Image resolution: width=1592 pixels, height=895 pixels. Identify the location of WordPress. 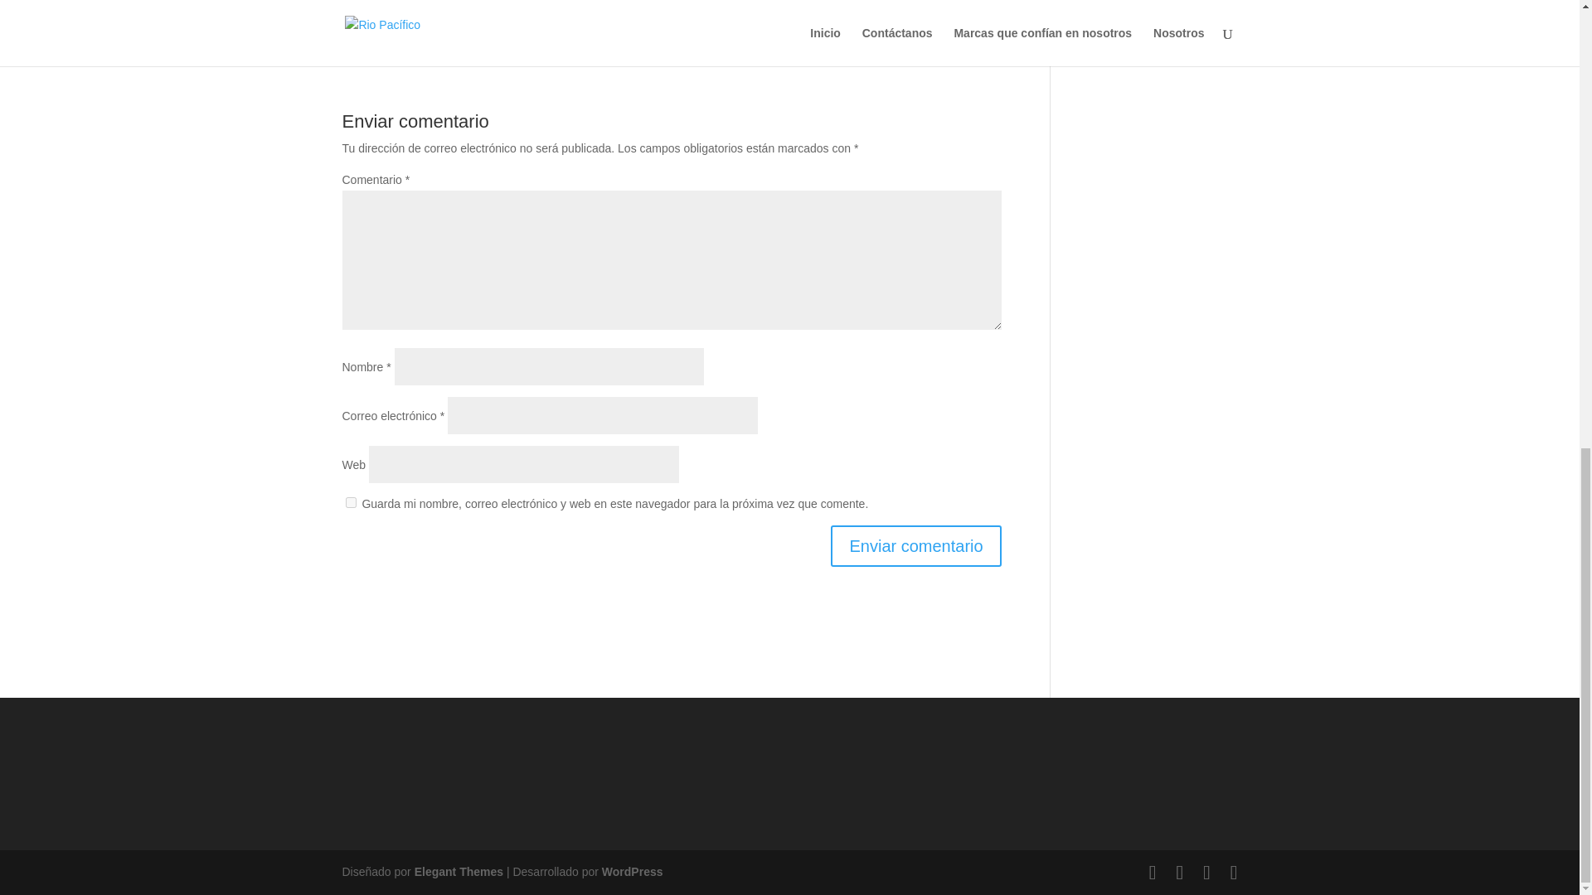
(632, 872).